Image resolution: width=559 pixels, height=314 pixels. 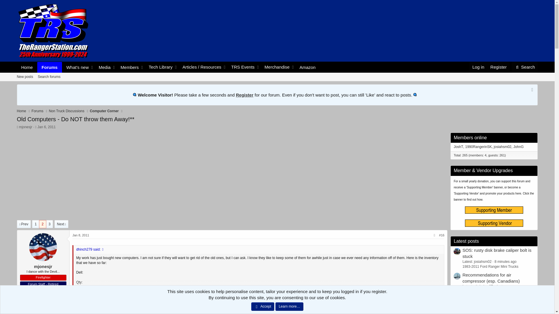 What do you see at coordinates (525, 67) in the screenshot?
I see `Search` at bounding box center [525, 67].